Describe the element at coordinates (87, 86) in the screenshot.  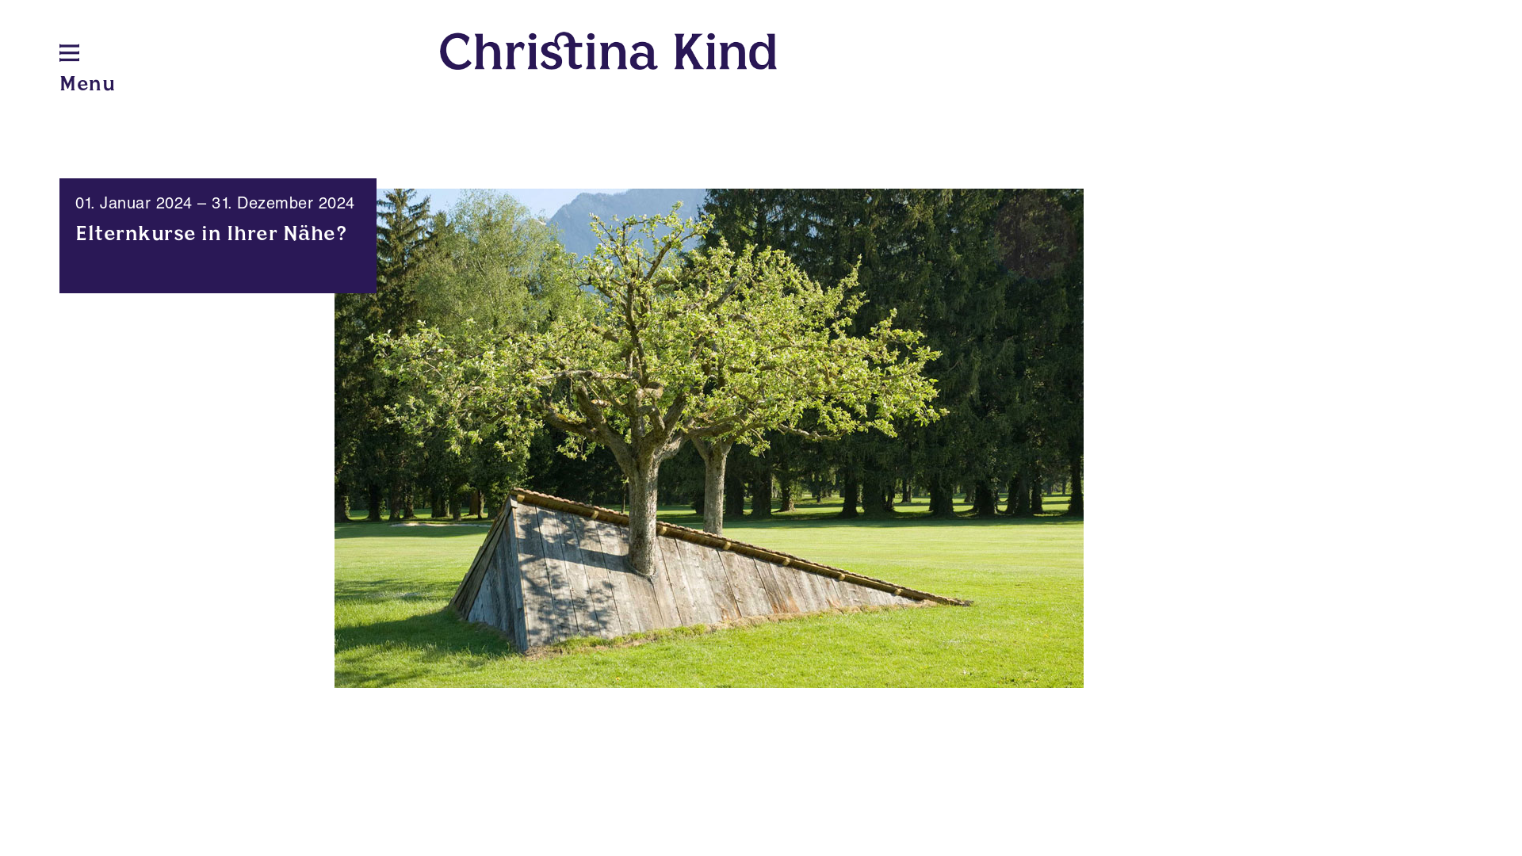
I see `Menu` at that location.